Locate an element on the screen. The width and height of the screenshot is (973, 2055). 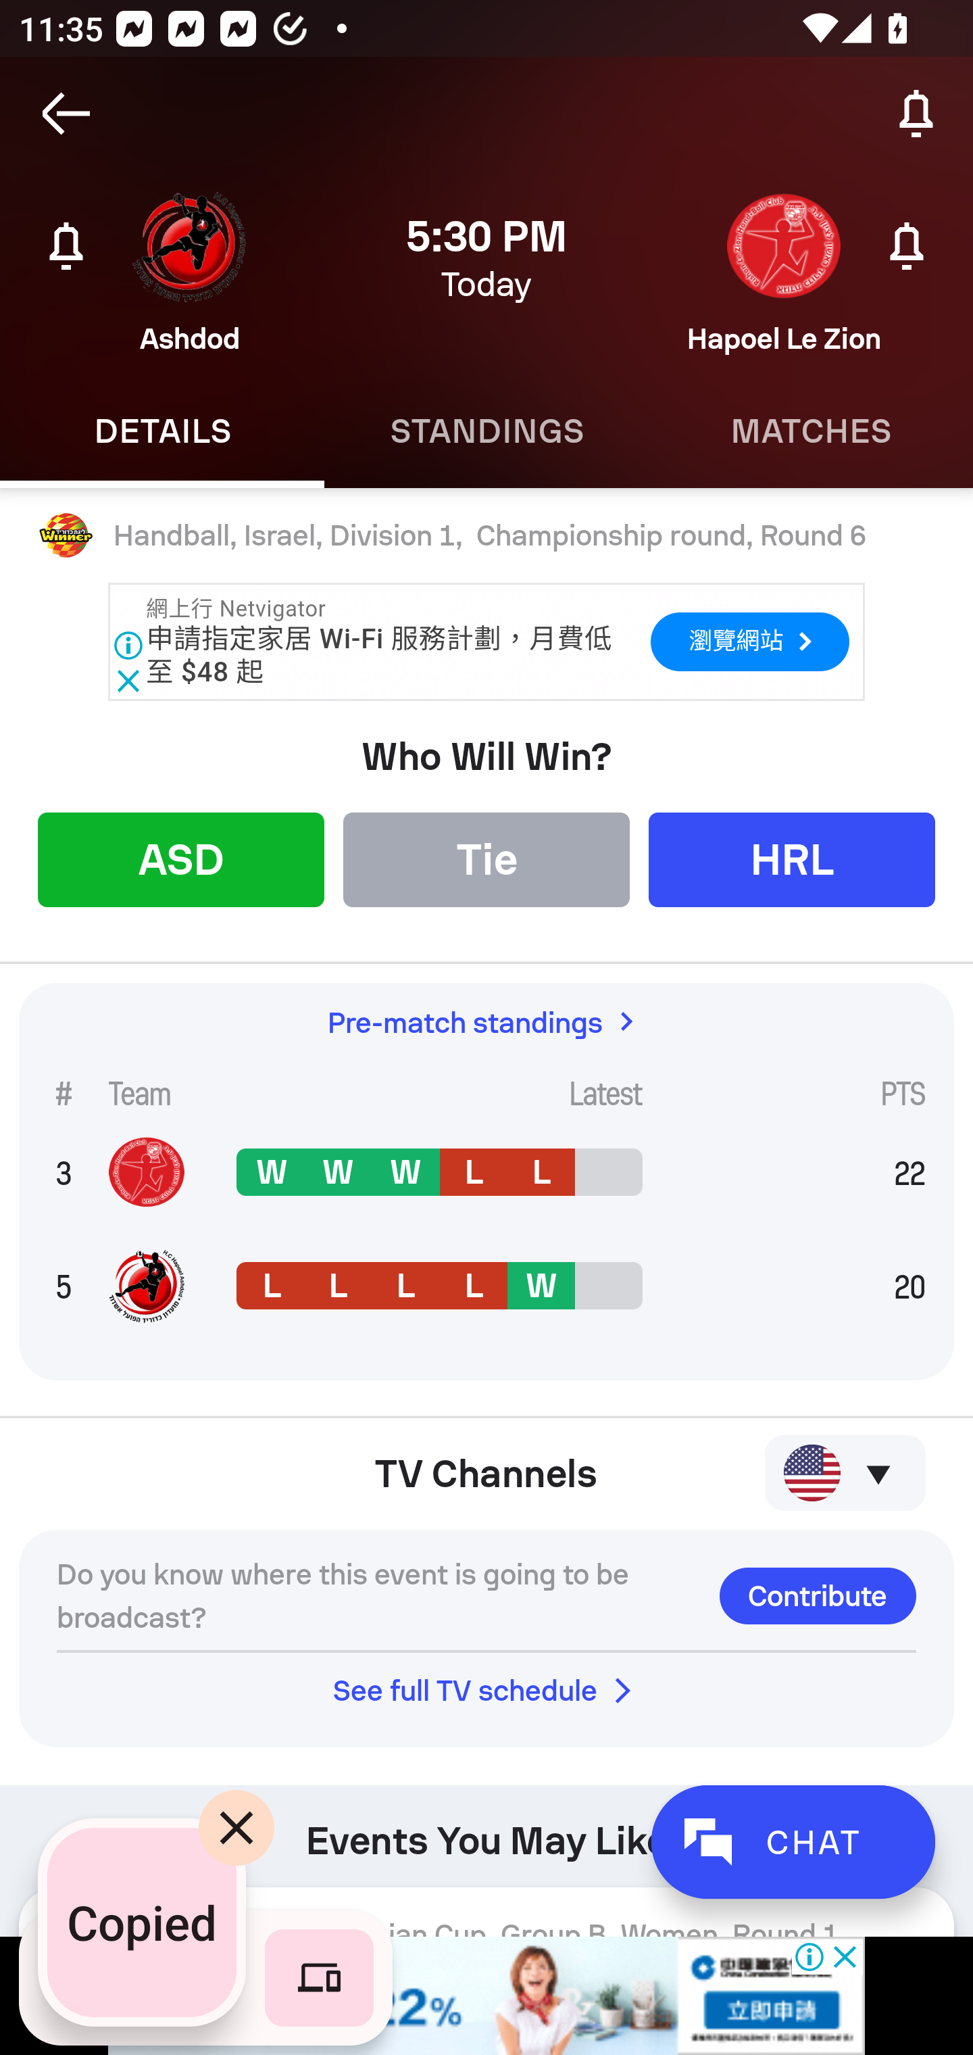
Standings STANDINGS is located at coordinates (487, 431).